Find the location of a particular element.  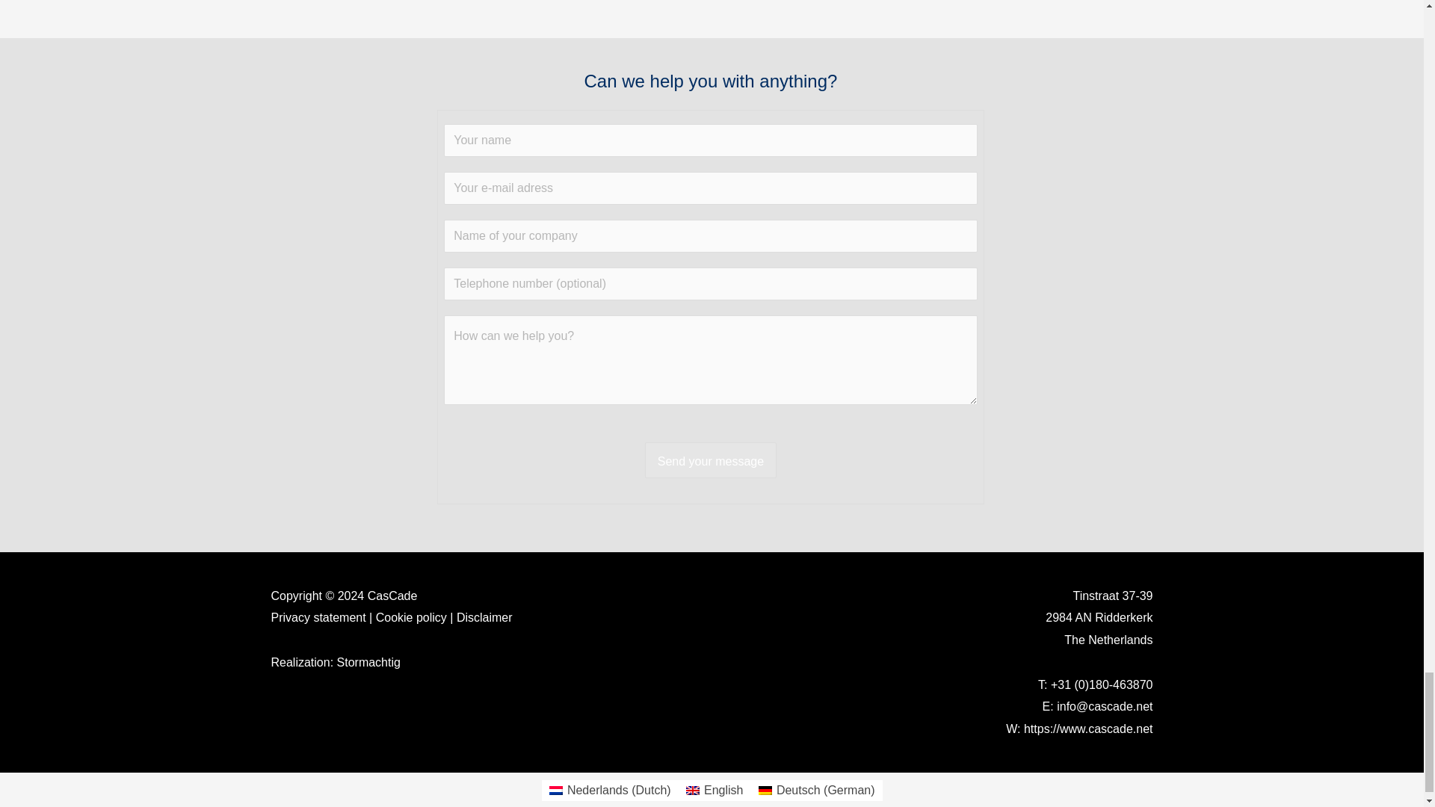

Send your message is located at coordinates (710, 460).